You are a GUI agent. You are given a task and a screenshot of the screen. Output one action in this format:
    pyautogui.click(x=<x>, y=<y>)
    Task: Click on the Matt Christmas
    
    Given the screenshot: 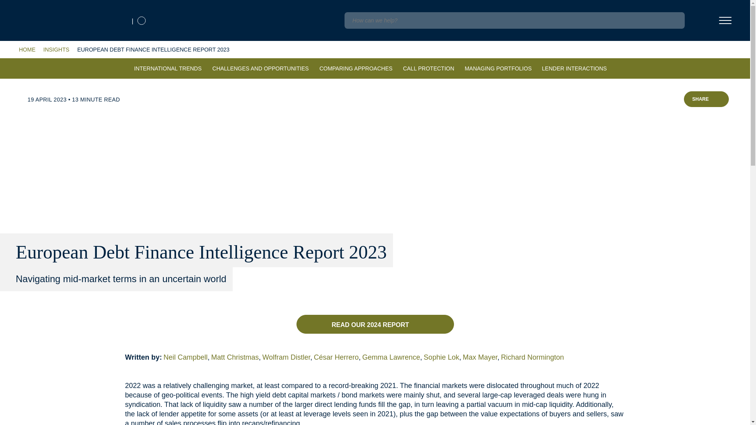 What is the action you would take?
    pyautogui.click(x=236, y=357)
    